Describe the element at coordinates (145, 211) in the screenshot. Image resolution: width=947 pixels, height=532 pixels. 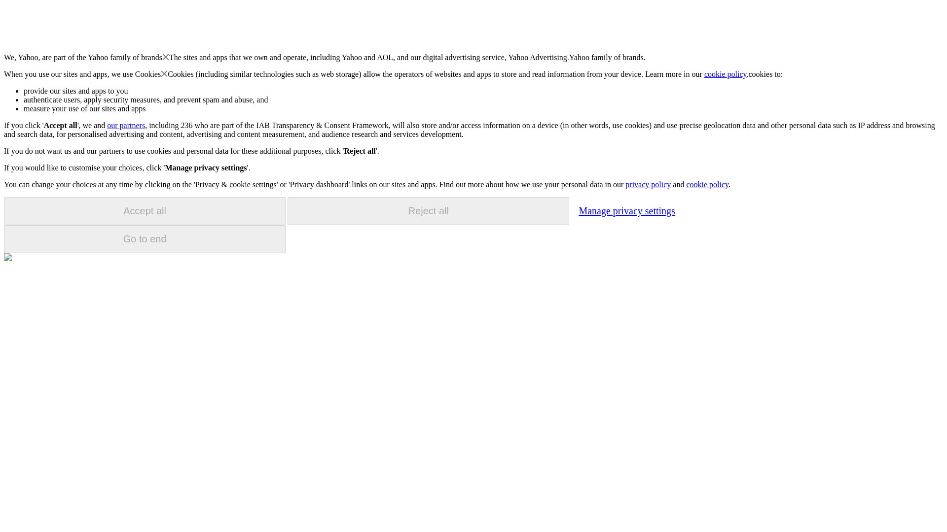
I see `Accept all` at that location.